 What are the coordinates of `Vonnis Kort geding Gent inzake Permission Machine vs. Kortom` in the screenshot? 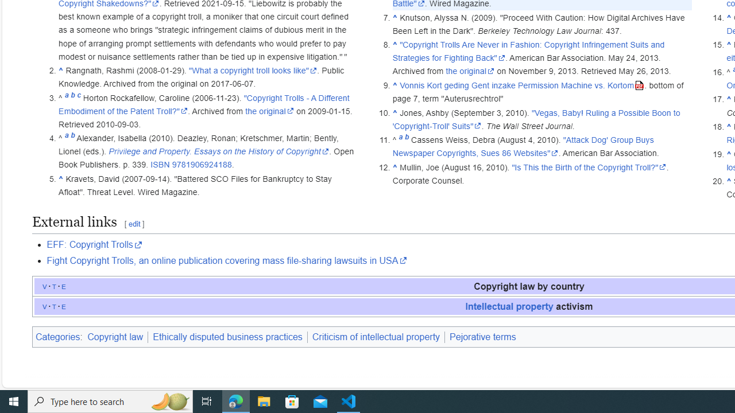 It's located at (522, 85).